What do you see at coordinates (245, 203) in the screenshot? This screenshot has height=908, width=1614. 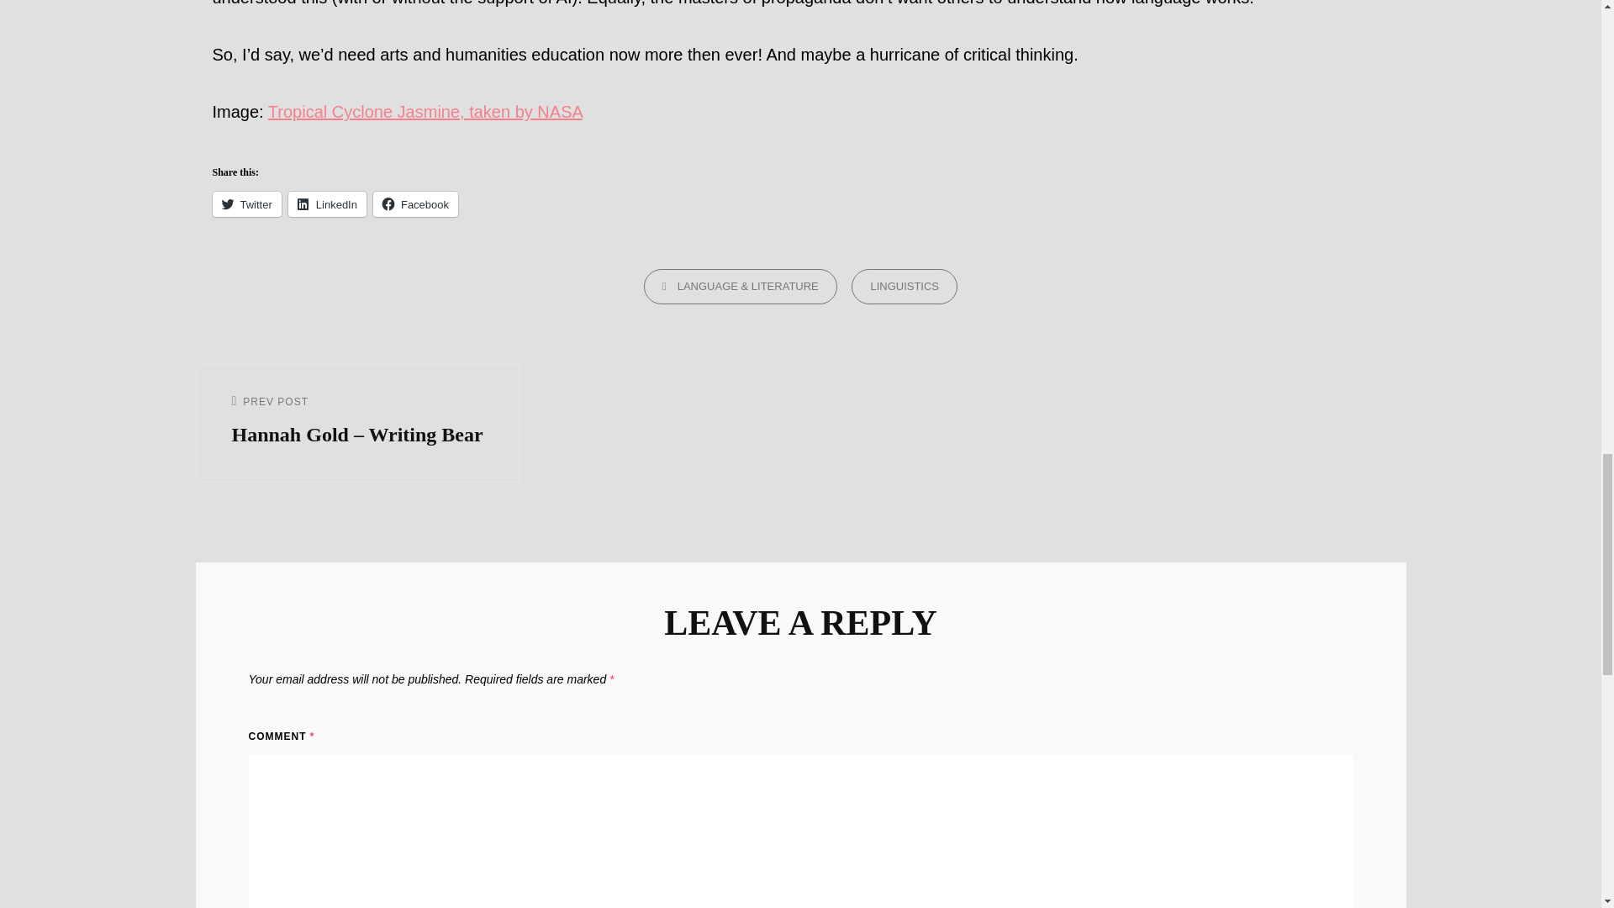 I see `Twitter` at bounding box center [245, 203].